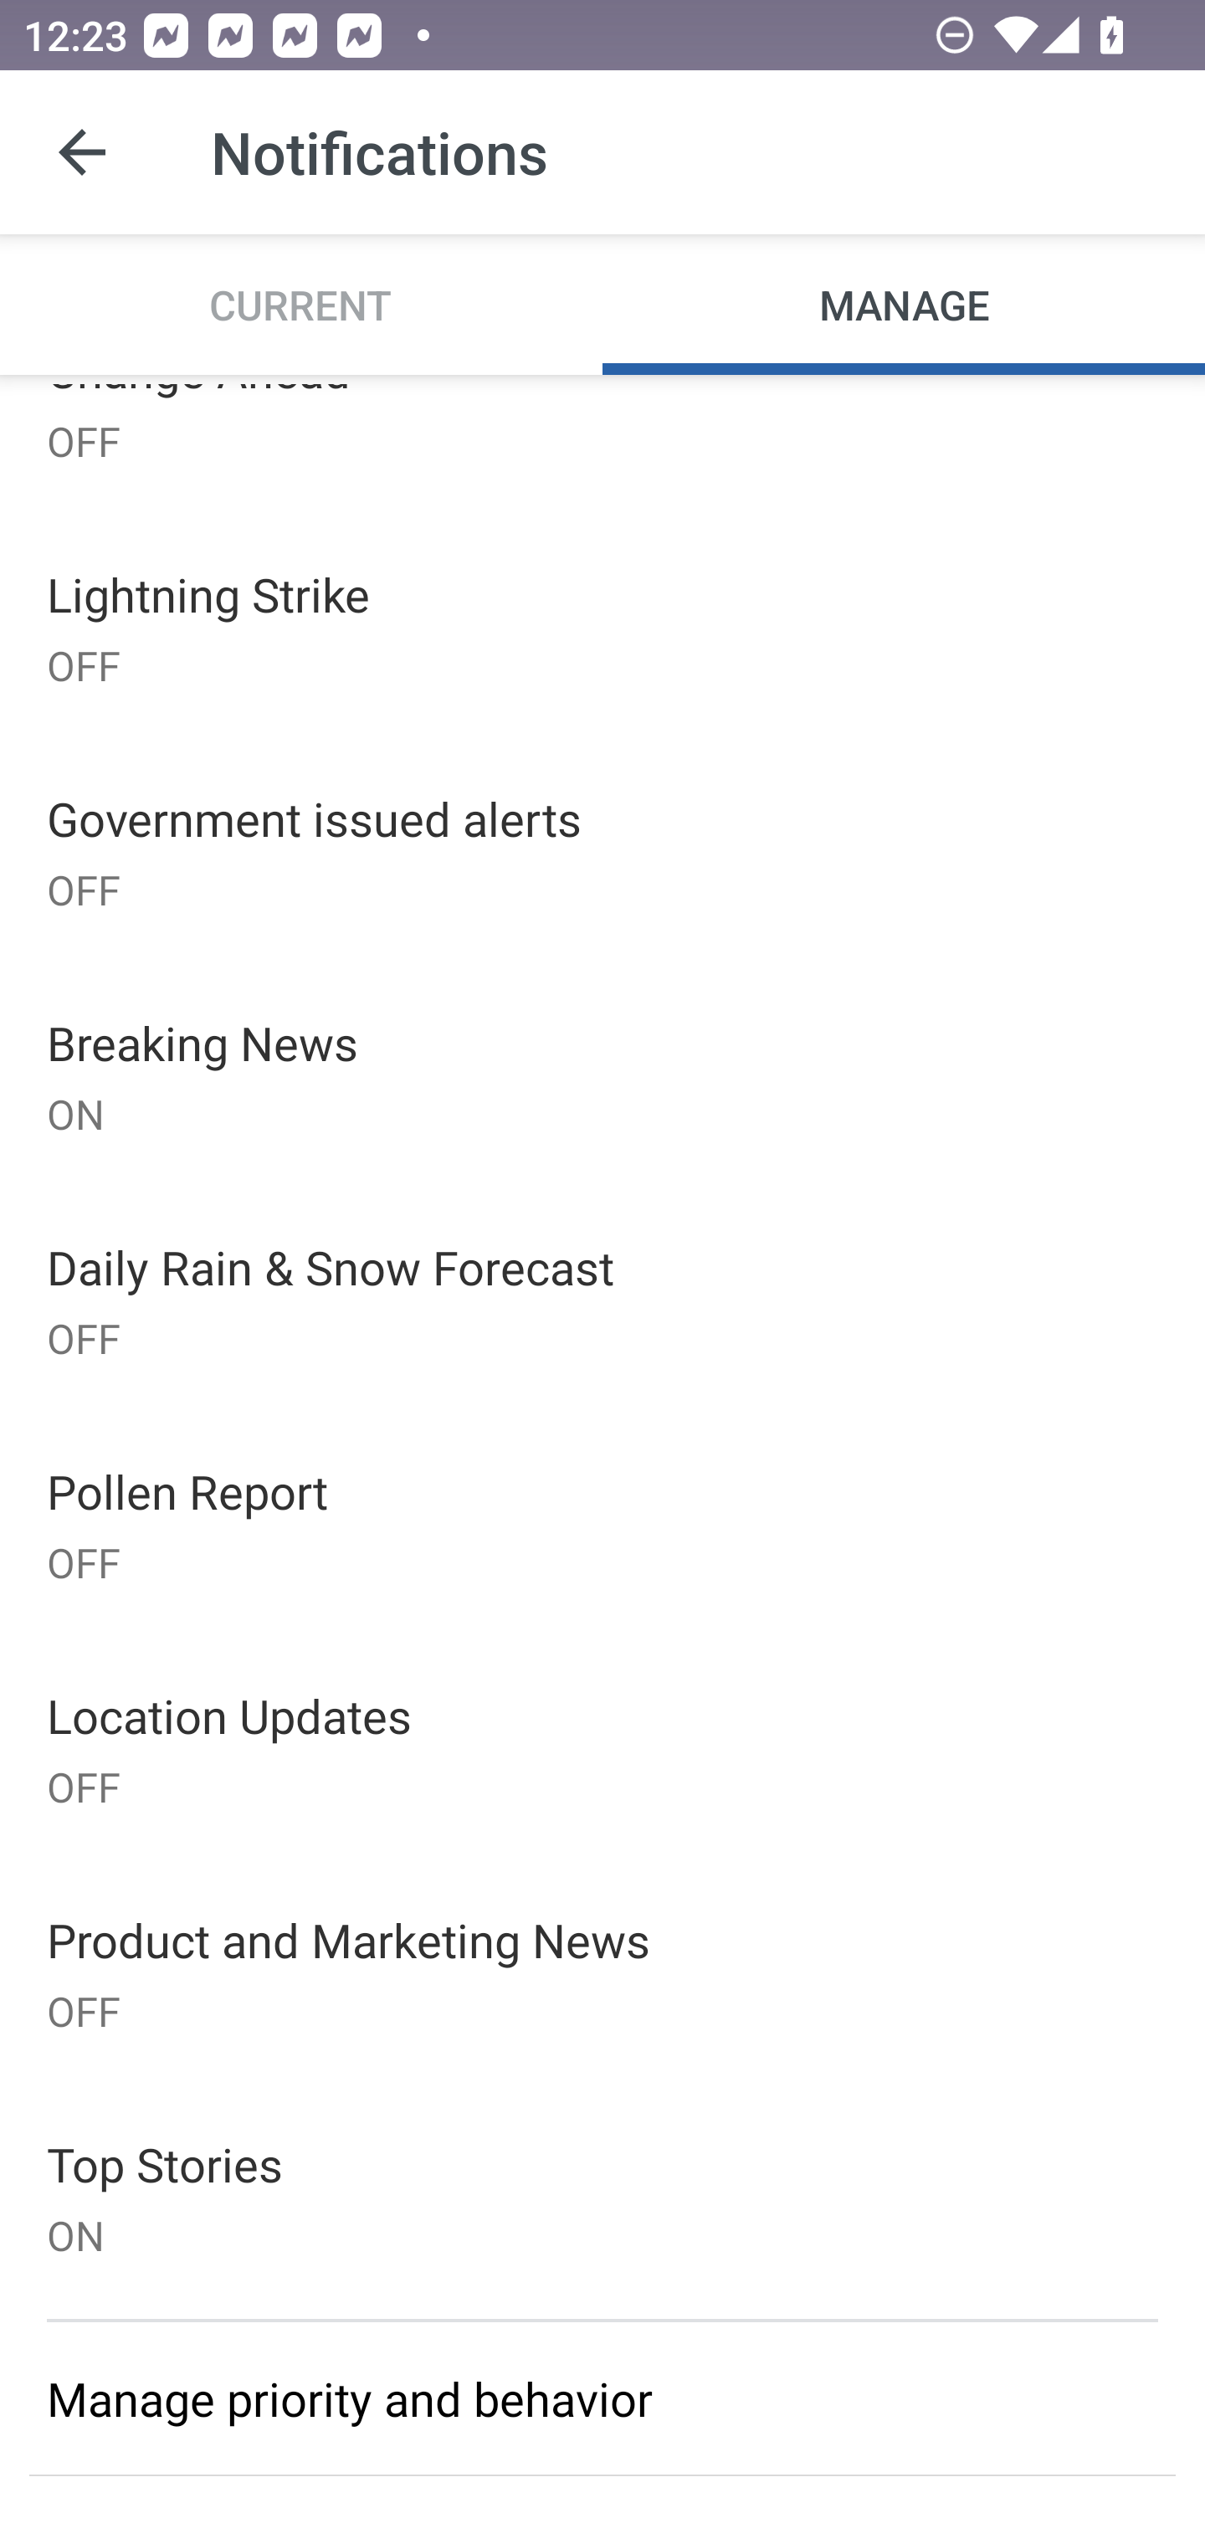 The width and height of the screenshot is (1205, 2544). What do you see at coordinates (602, 1076) in the screenshot?
I see `Breaking News ON` at bounding box center [602, 1076].